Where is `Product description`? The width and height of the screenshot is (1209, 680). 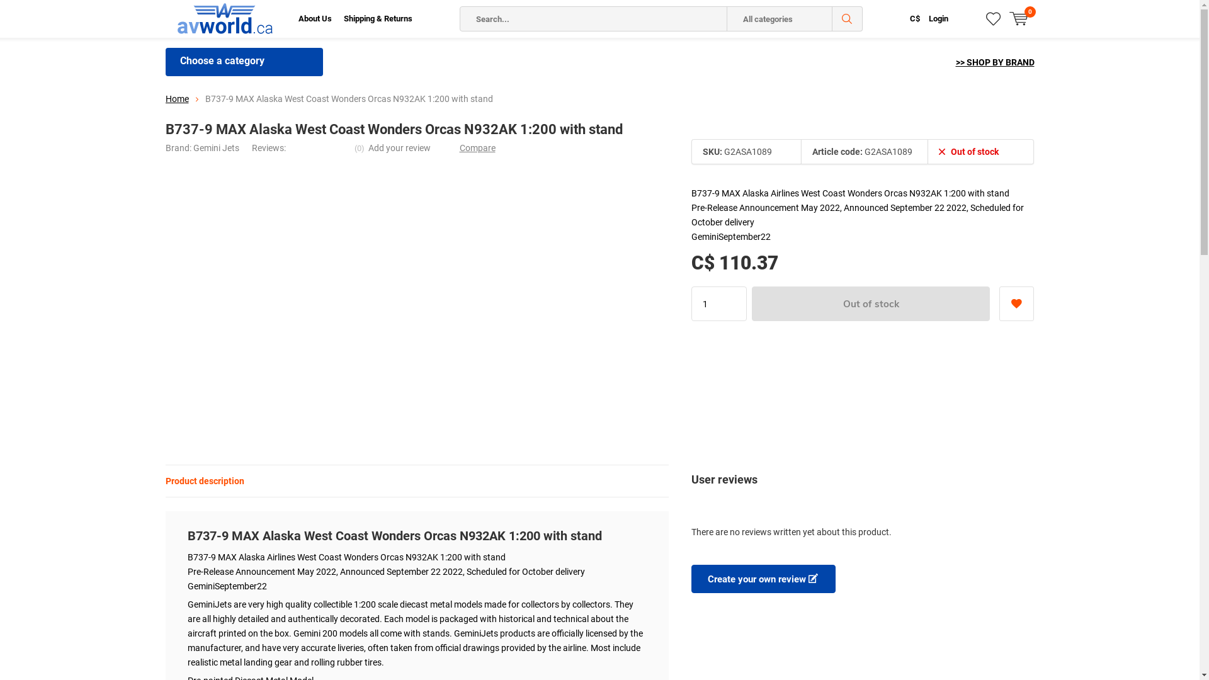 Product description is located at coordinates (204, 481).